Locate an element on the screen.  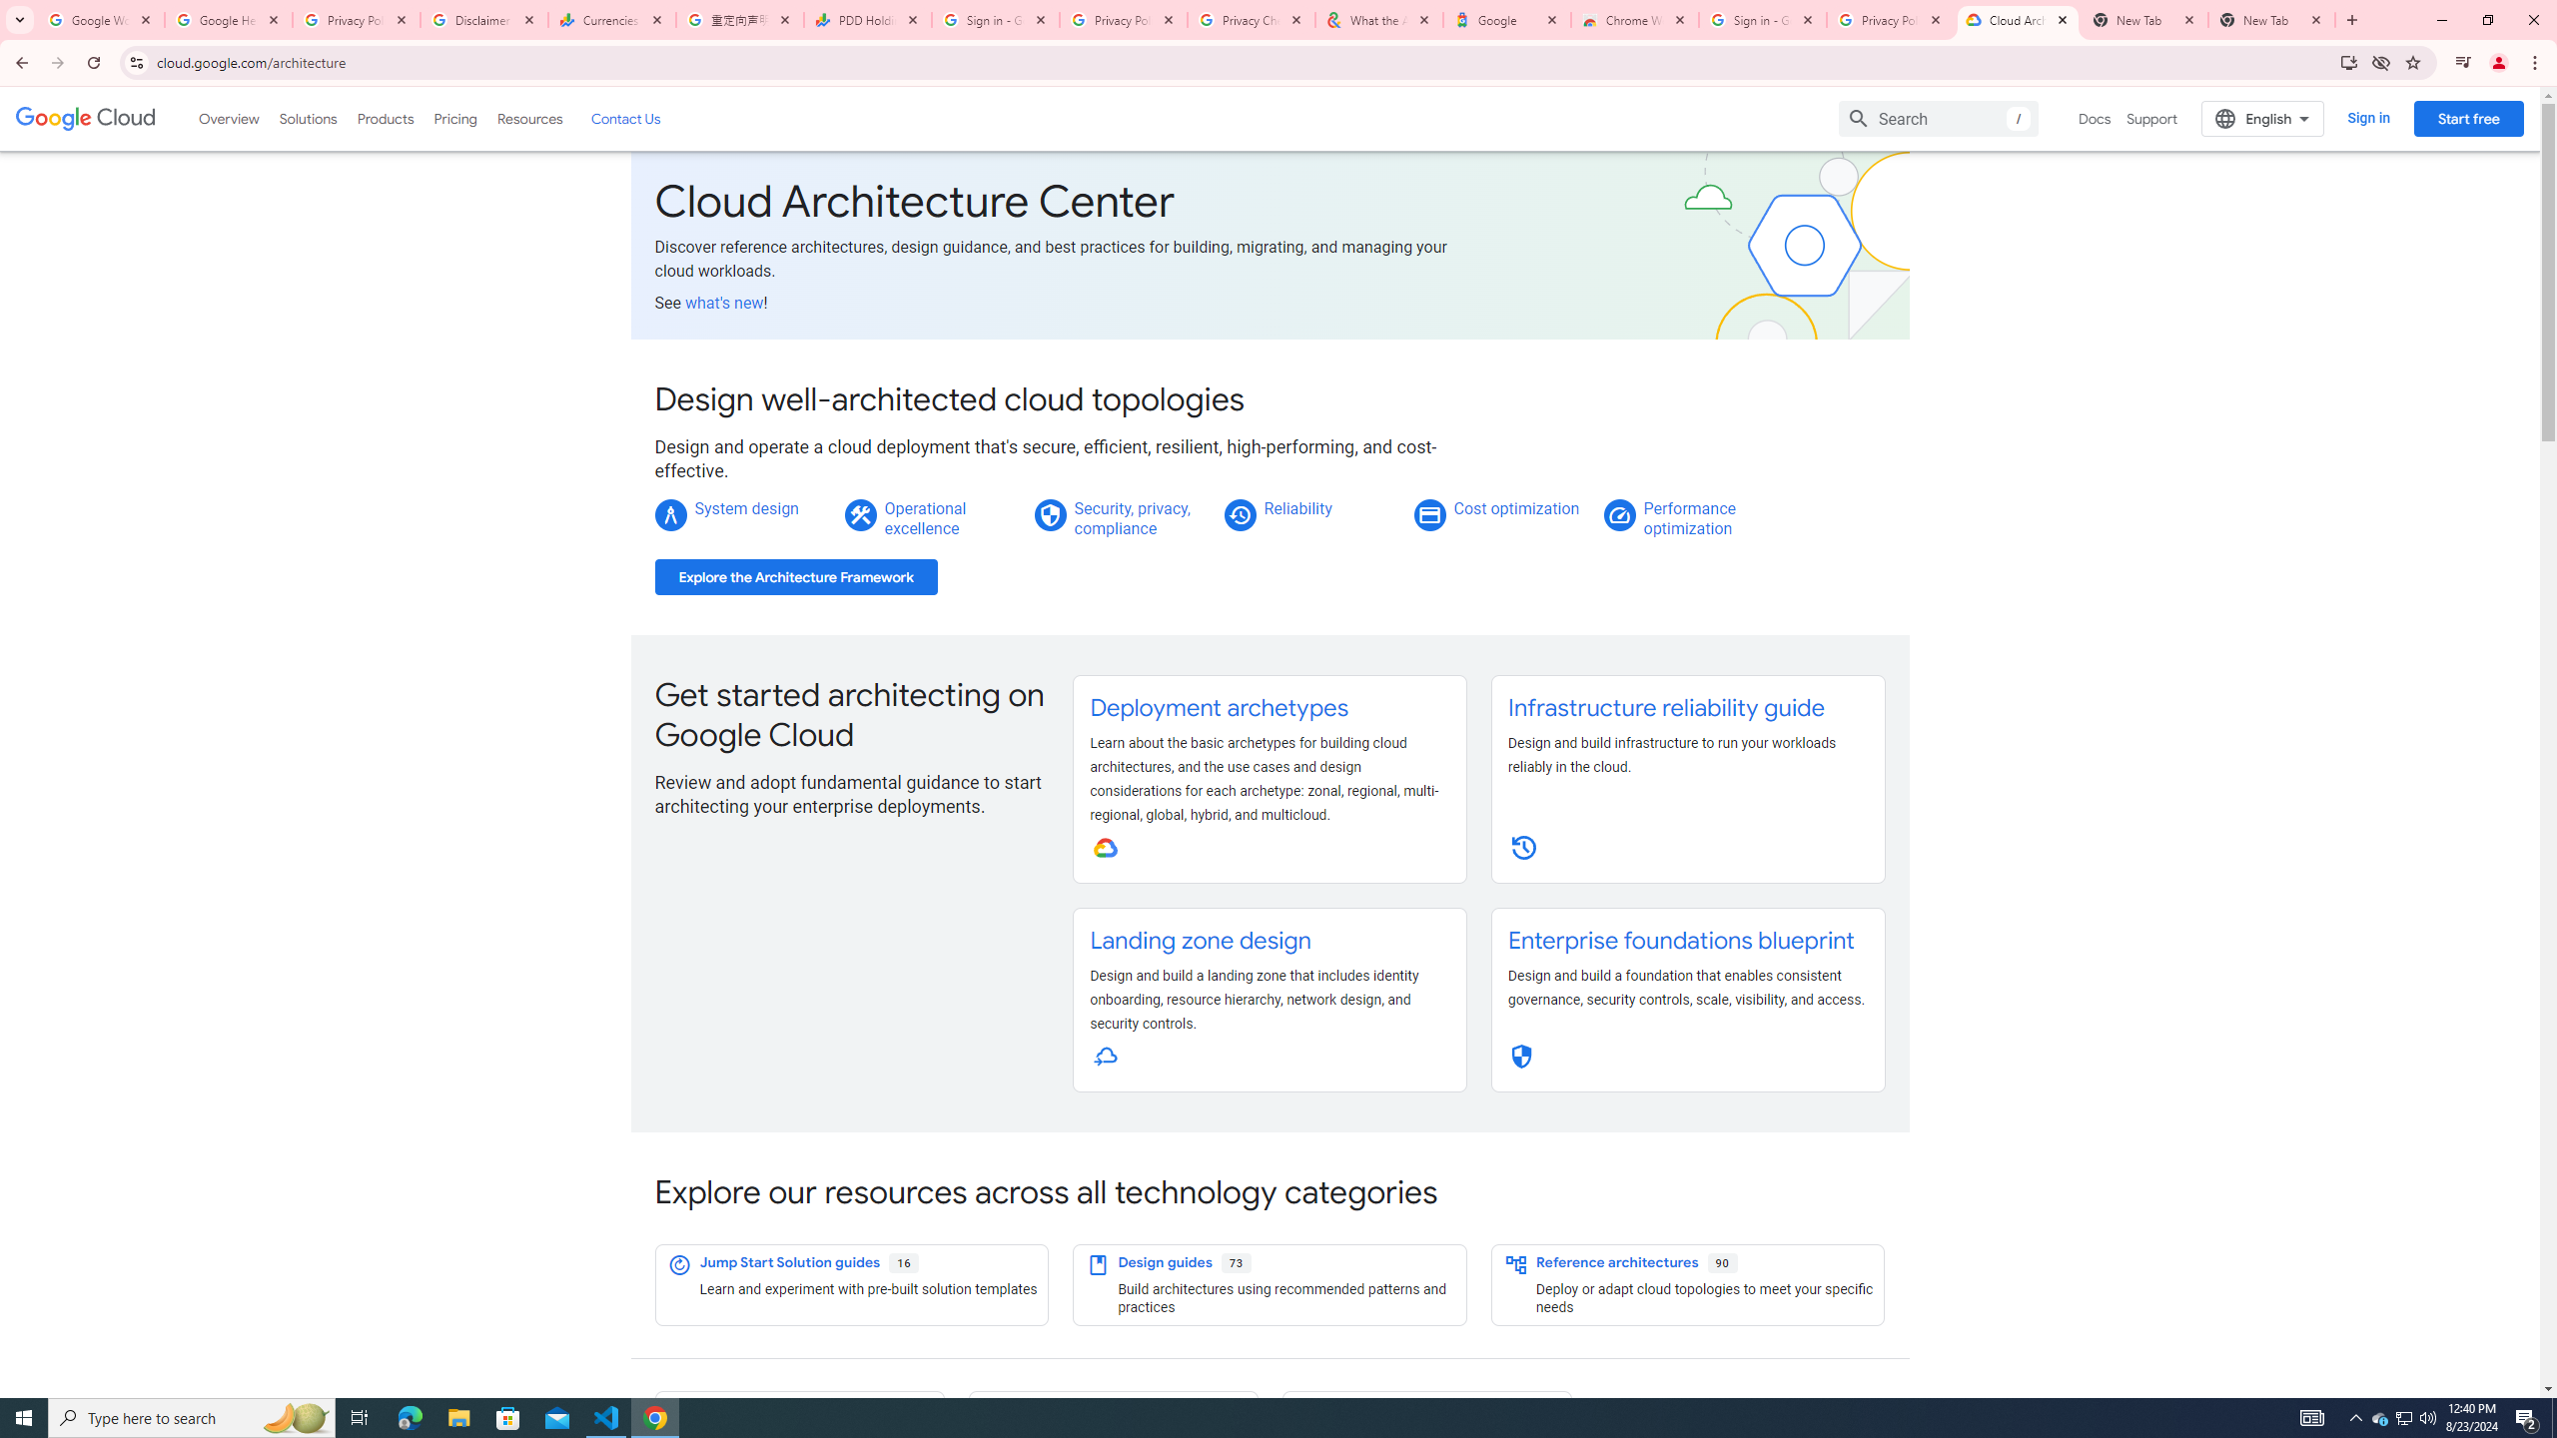
Google Workspace Admin Community is located at coordinates (101, 20).